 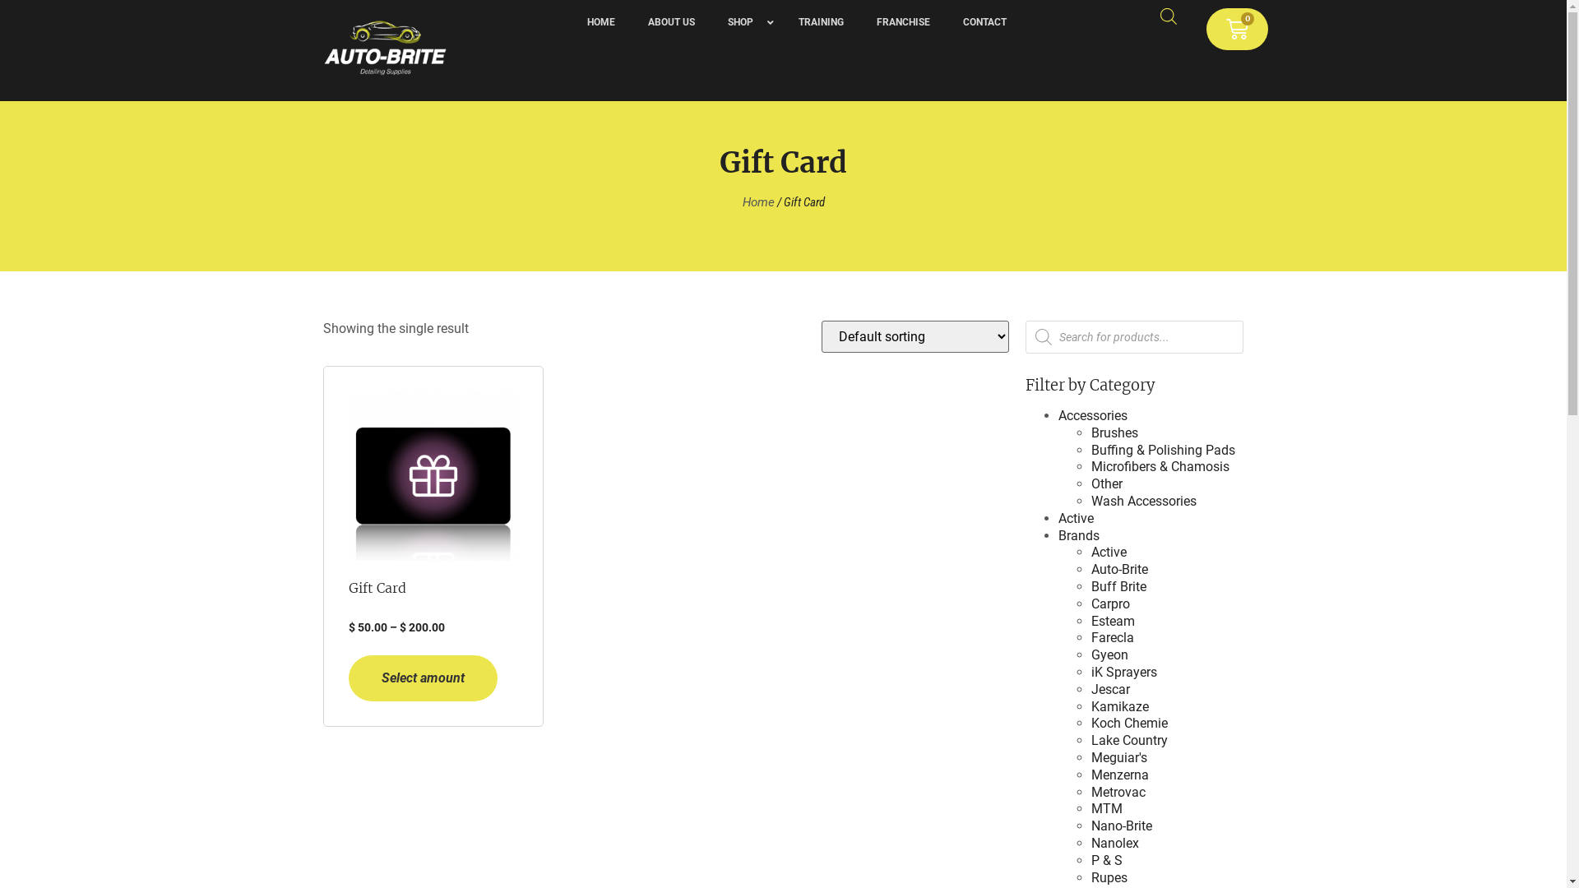 I want to click on Nanolex, so click(x=1115, y=844).